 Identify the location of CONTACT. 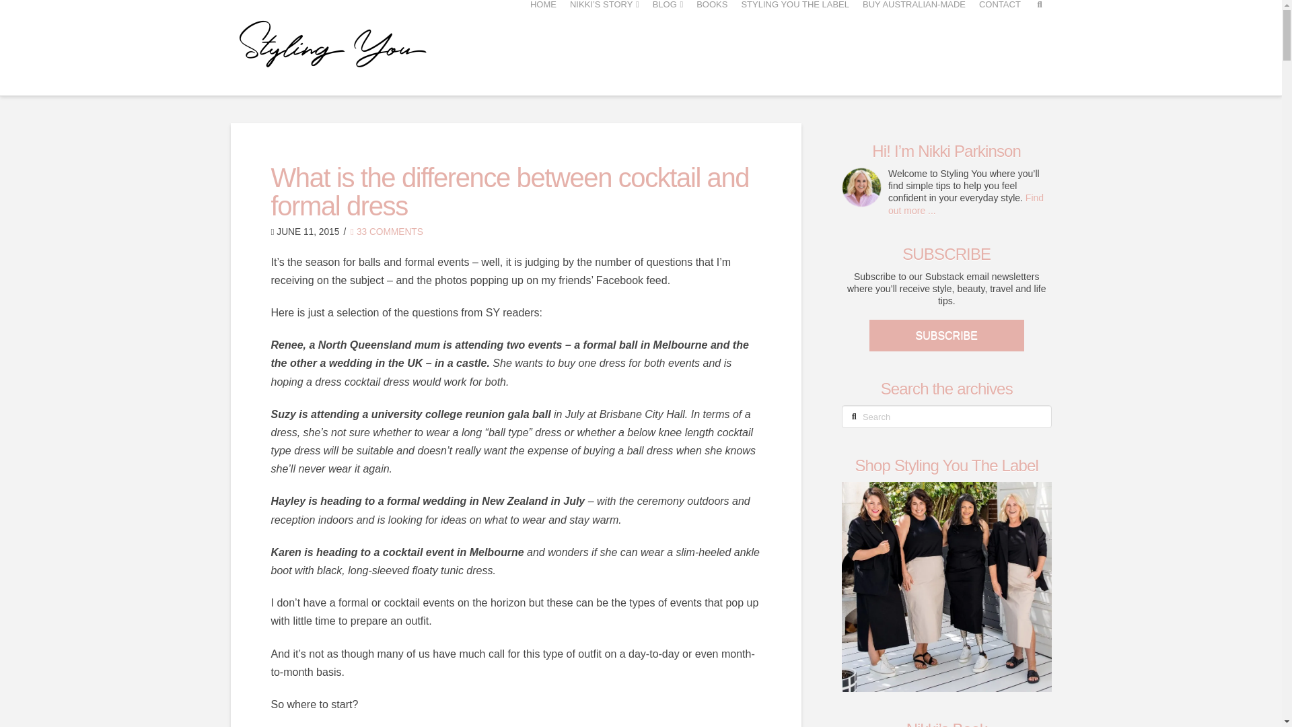
(1000, 43).